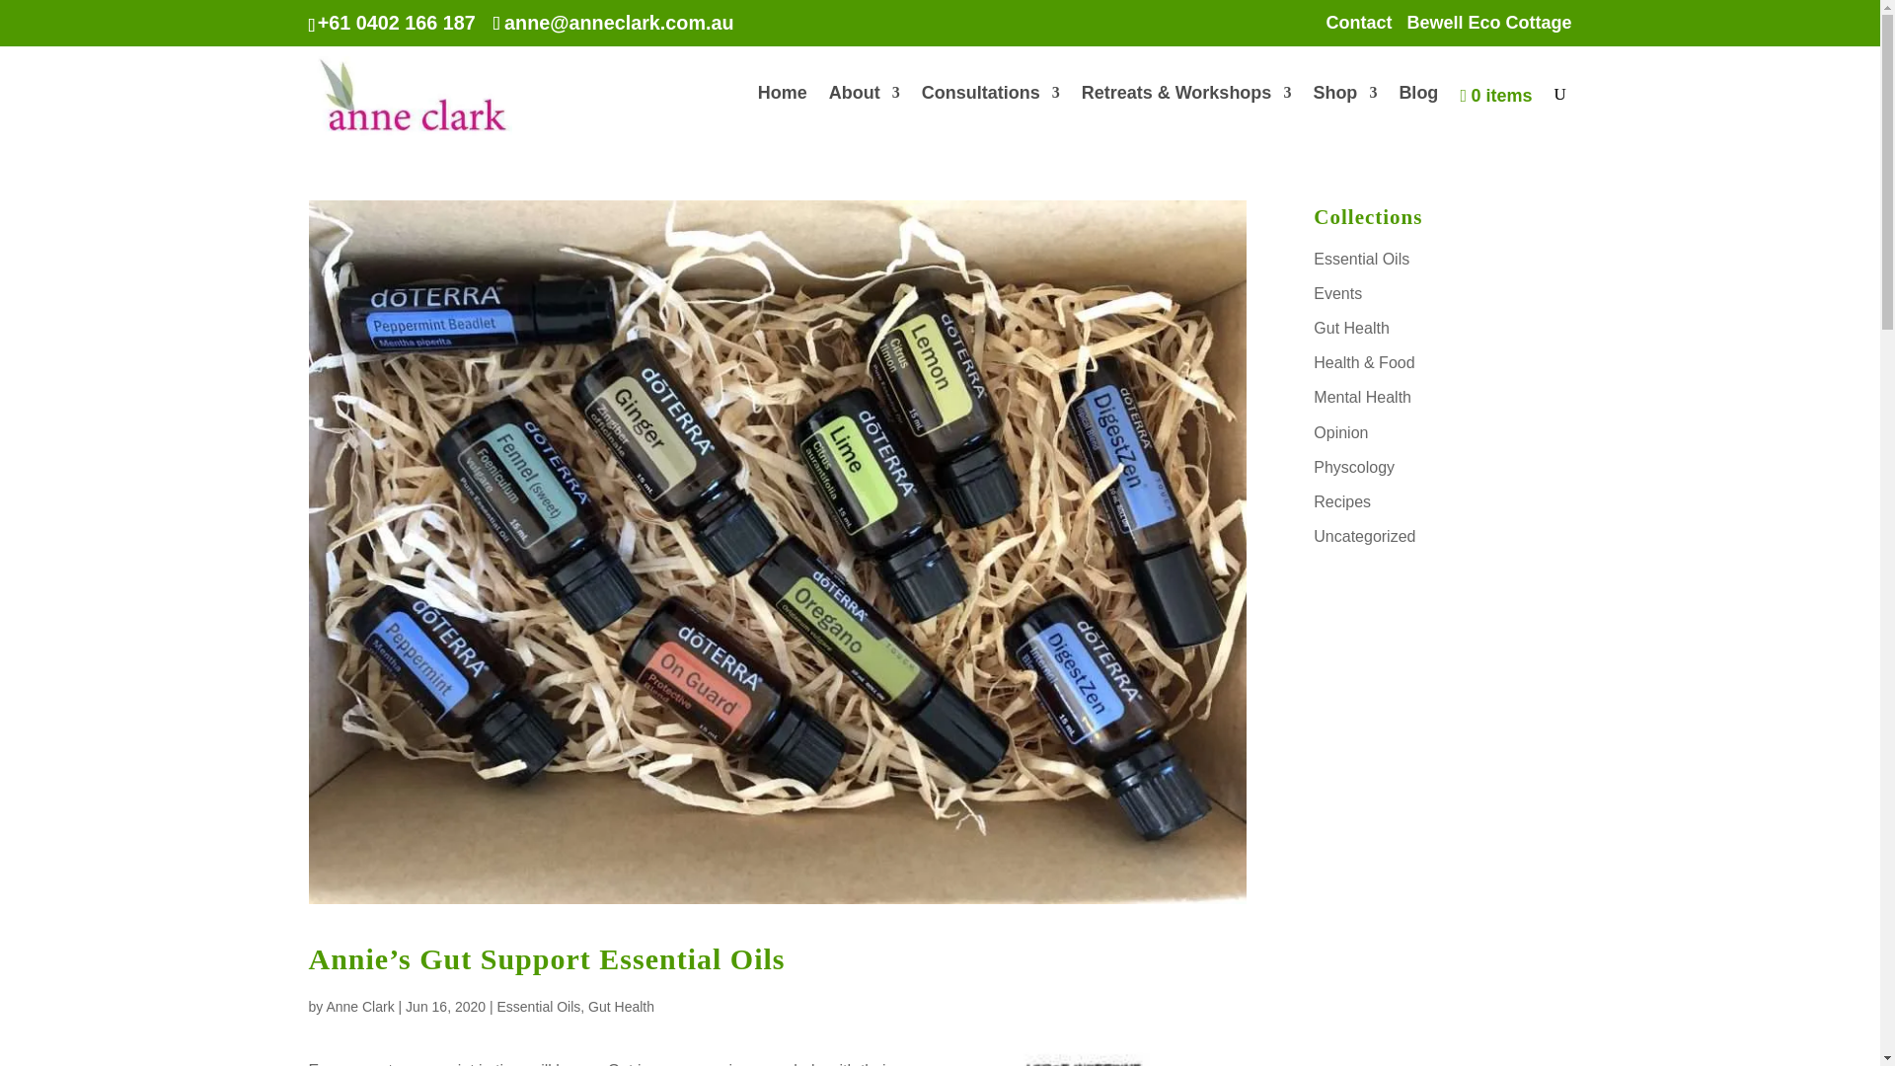 This screenshot has width=1895, height=1066. Describe the element at coordinates (865, 113) in the screenshot. I see `About` at that location.